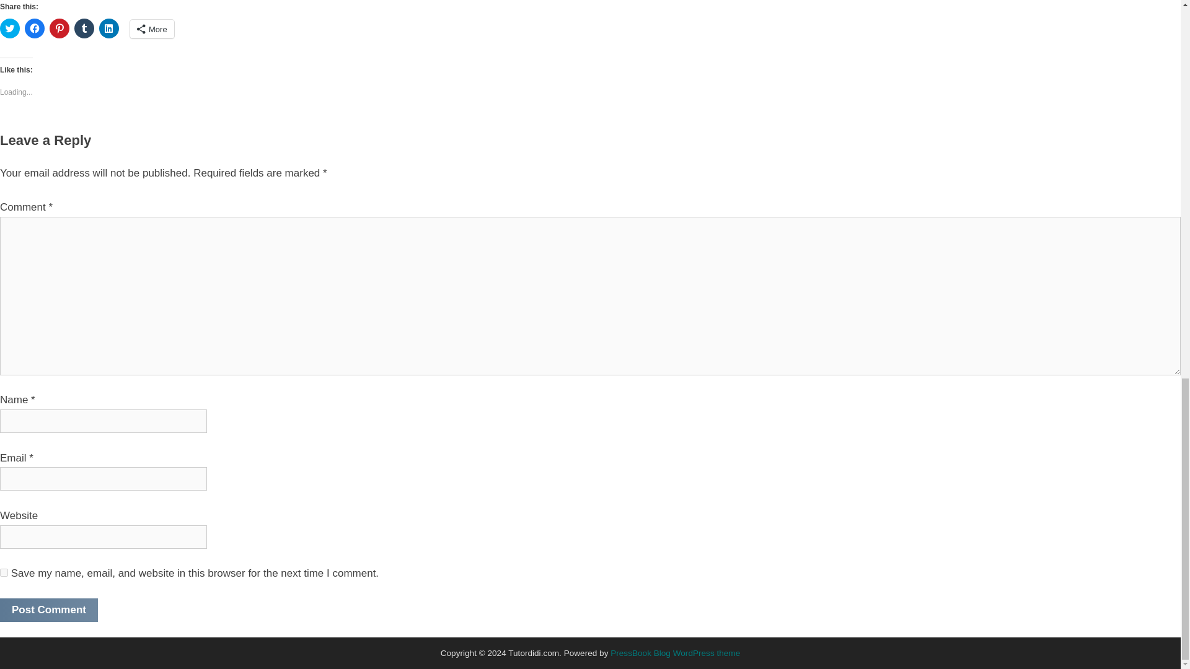  I want to click on yes, so click(4, 572).